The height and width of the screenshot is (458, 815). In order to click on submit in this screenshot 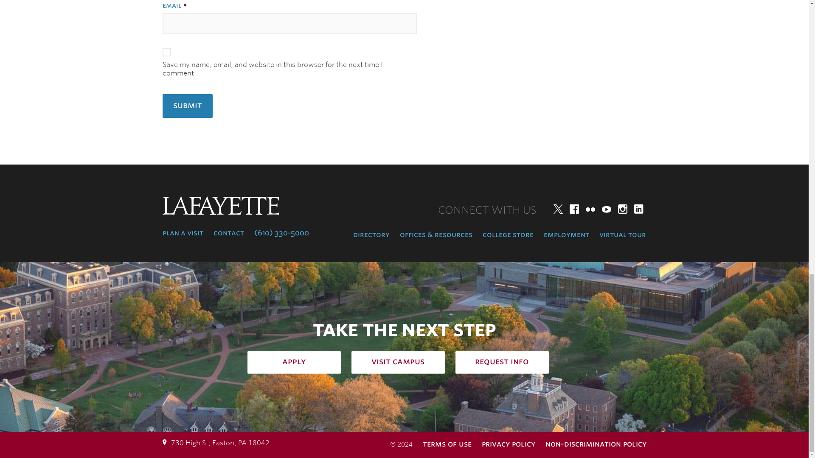, I will do `click(187, 106)`.